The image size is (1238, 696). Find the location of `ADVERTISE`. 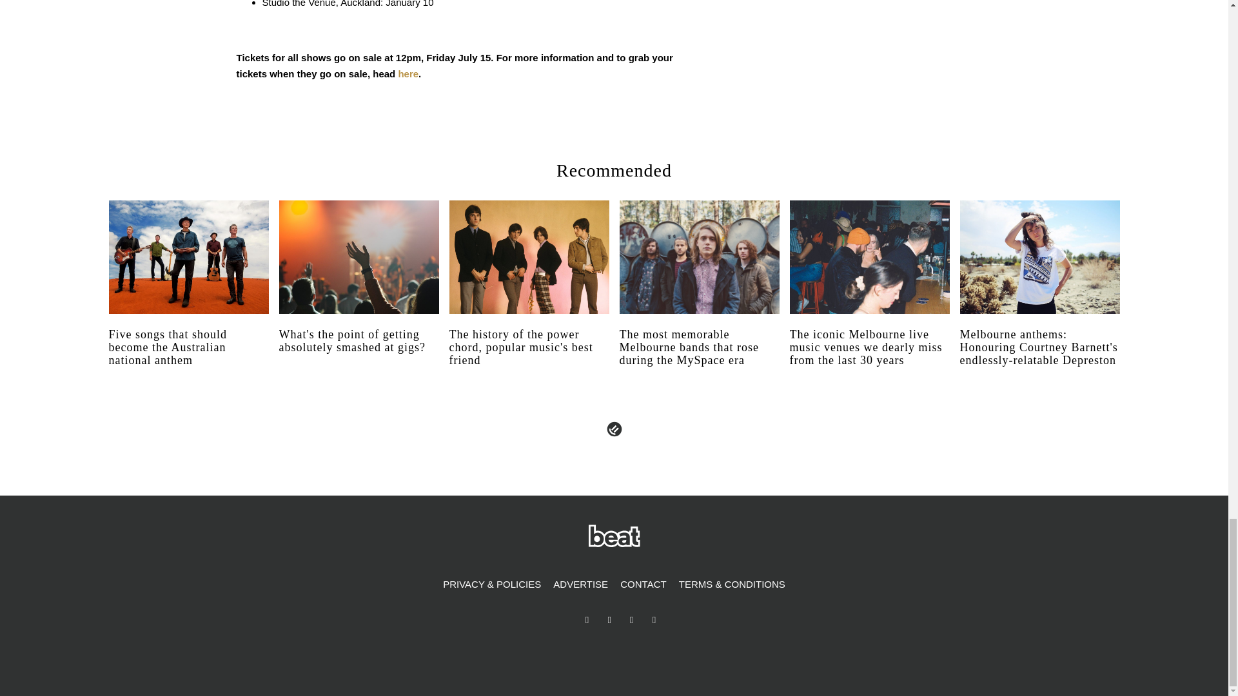

ADVERTISE is located at coordinates (580, 585).